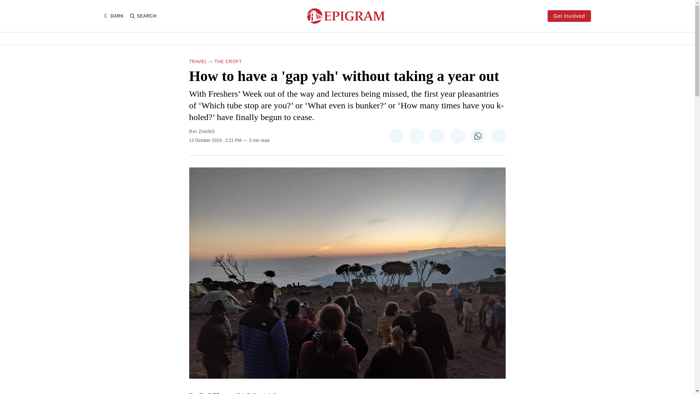 The height and width of the screenshot is (394, 700). Describe the element at coordinates (478, 136) in the screenshot. I see `Share on WhatsApp` at that location.